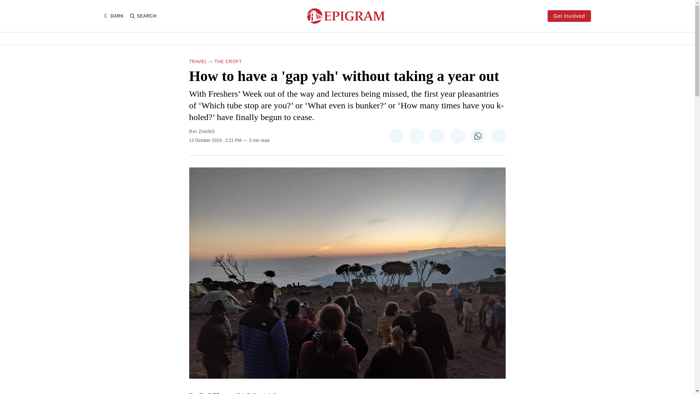 The height and width of the screenshot is (394, 700). Describe the element at coordinates (478, 136) in the screenshot. I see `Share on WhatsApp` at that location.